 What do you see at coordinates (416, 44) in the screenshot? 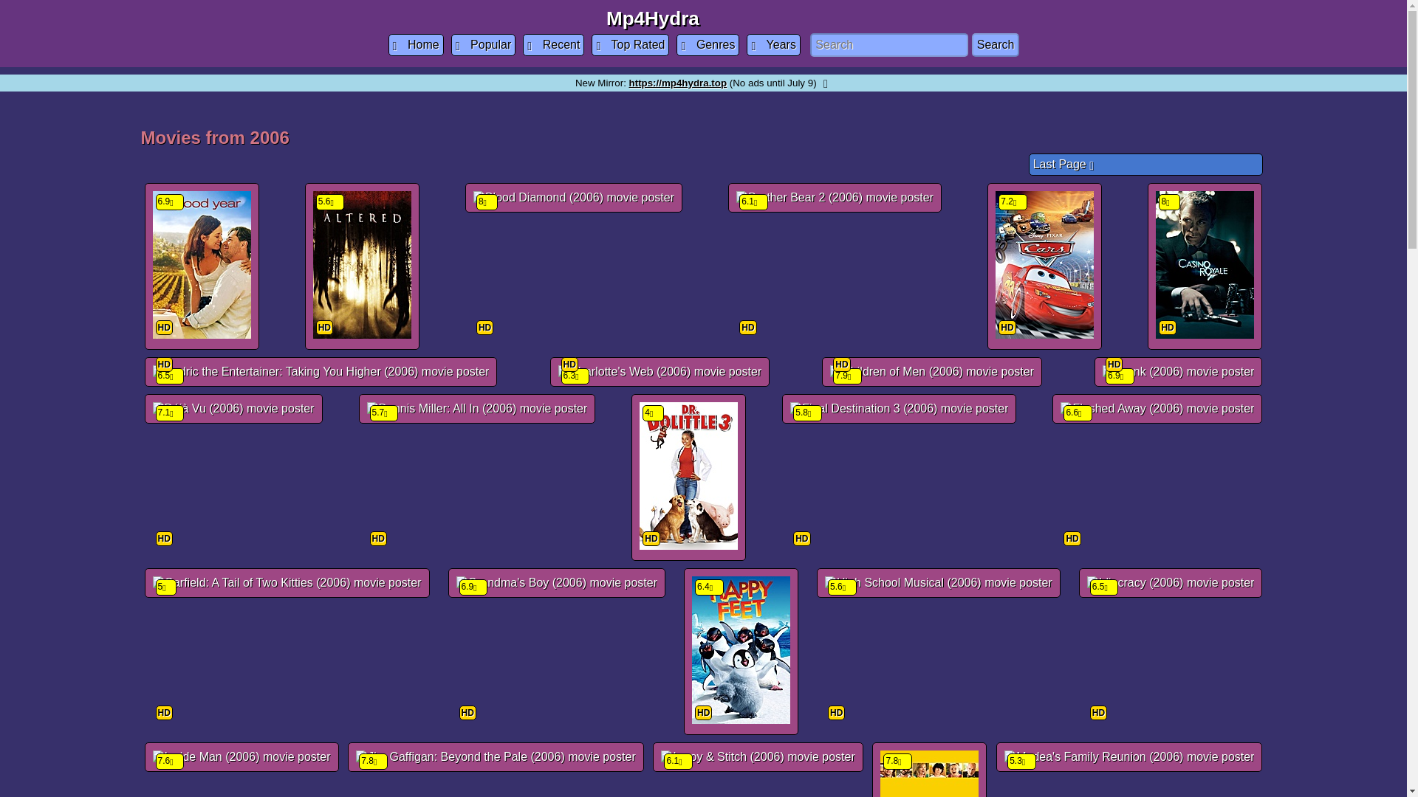
I see `Home` at bounding box center [416, 44].